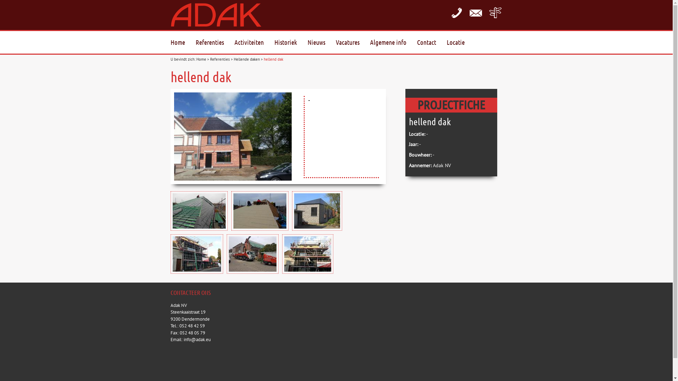 The image size is (678, 381). Describe the element at coordinates (460, 43) in the screenshot. I see `Locatie` at that location.